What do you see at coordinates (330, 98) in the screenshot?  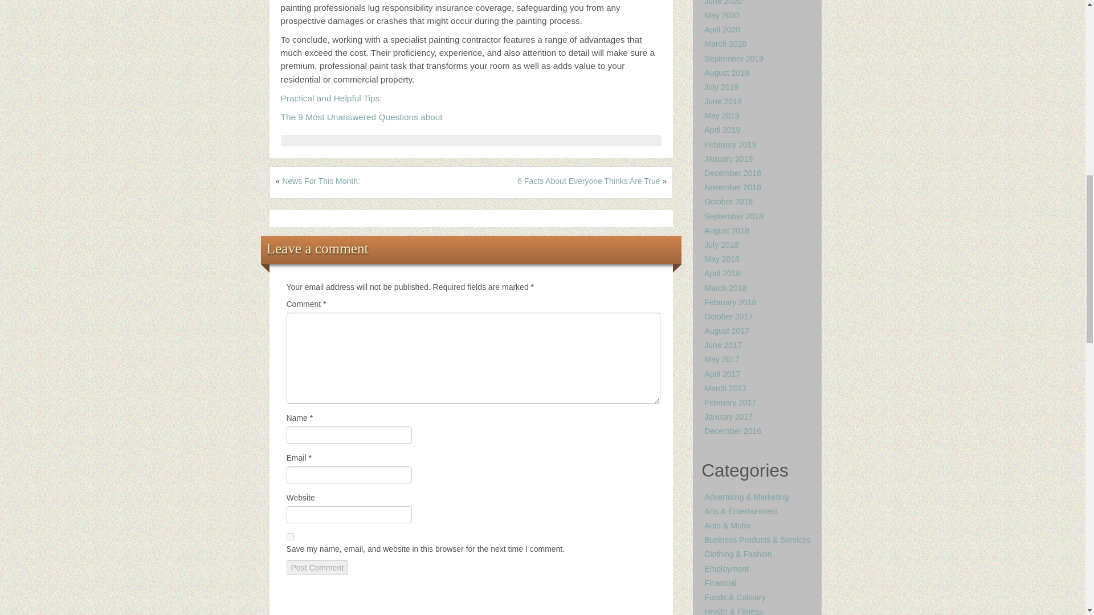 I see `Practical and Helpful Tips:` at bounding box center [330, 98].